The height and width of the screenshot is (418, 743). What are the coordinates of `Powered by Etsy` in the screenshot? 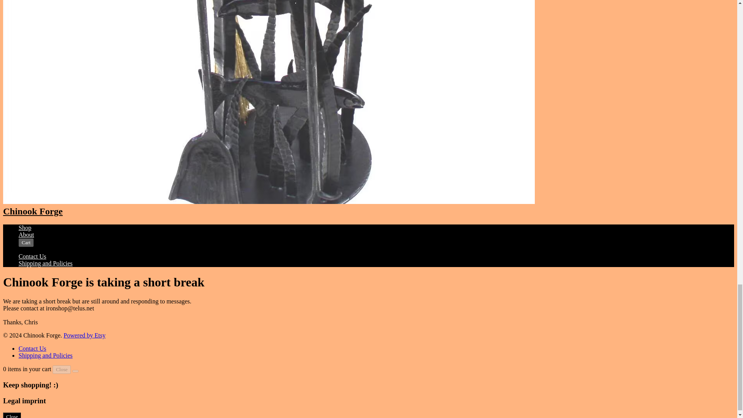 It's located at (84, 335).